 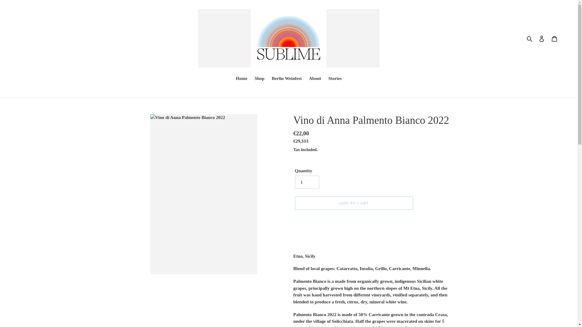 What do you see at coordinates (259, 79) in the screenshot?
I see `Shop` at bounding box center [259, 79].